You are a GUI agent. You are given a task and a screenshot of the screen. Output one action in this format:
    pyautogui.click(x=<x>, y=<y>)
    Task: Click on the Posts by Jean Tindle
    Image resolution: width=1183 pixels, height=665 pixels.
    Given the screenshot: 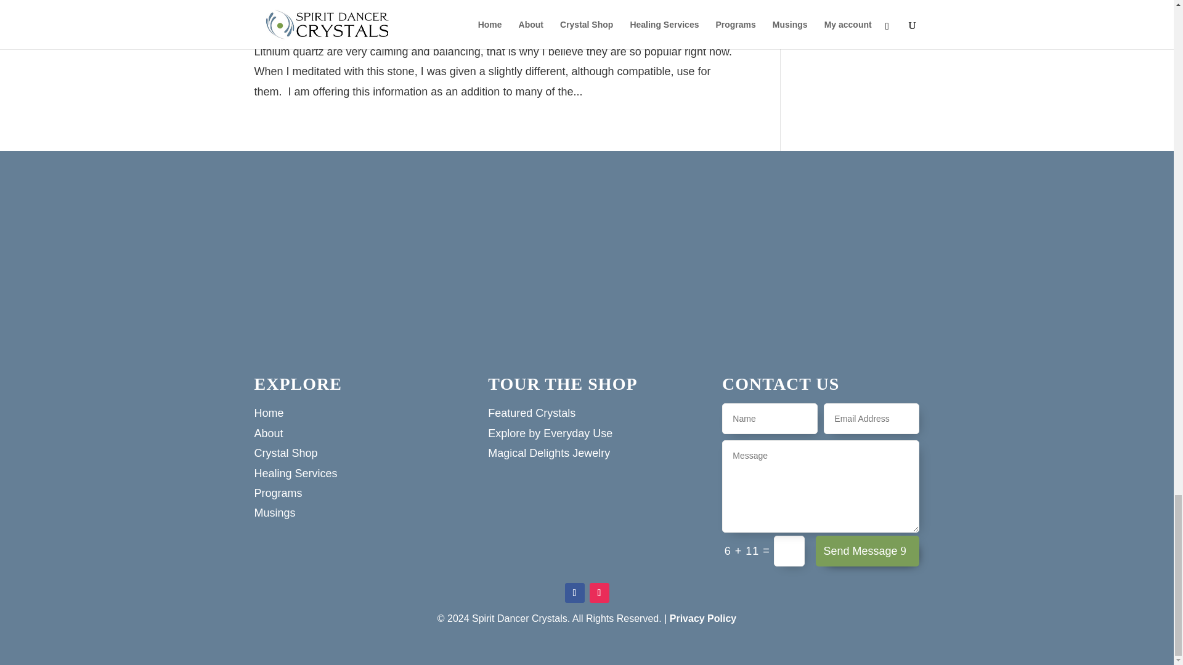 What is the action you would take?
    pyautogui.click(x=287, y=18)
    